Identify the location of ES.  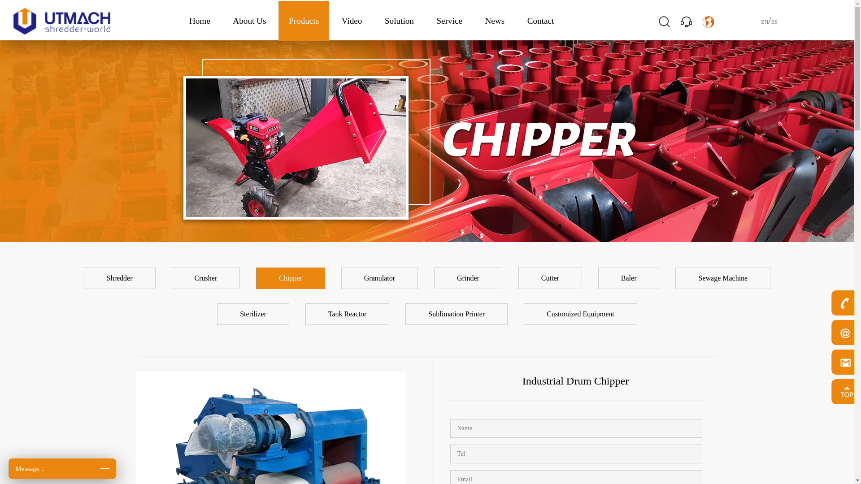
(774, 22).